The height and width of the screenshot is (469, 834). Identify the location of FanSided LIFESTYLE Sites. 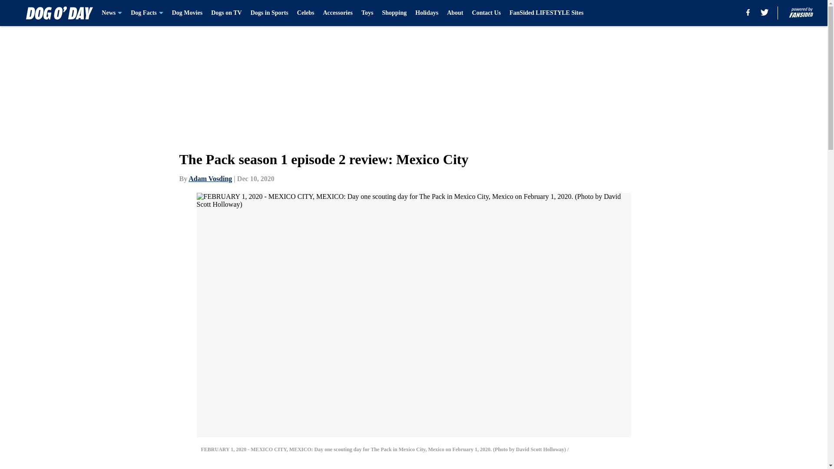
(546, 13).